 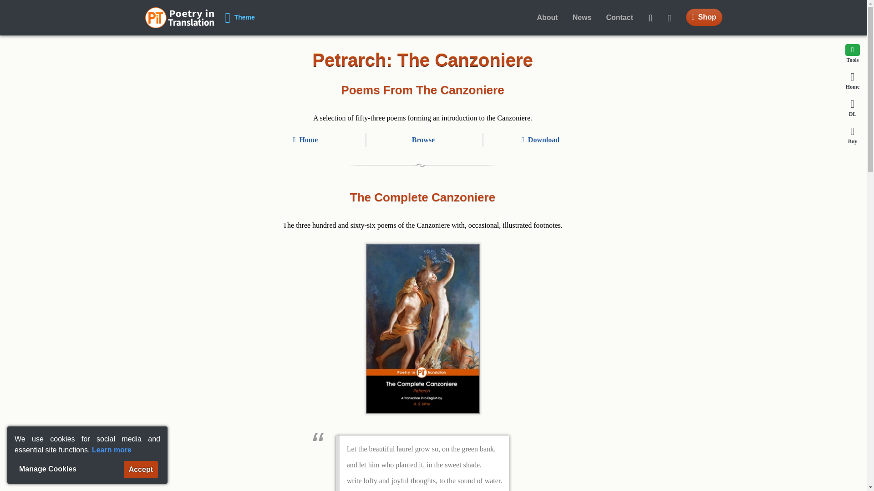 I want to click on News Updates, so click(x=582, y=18).